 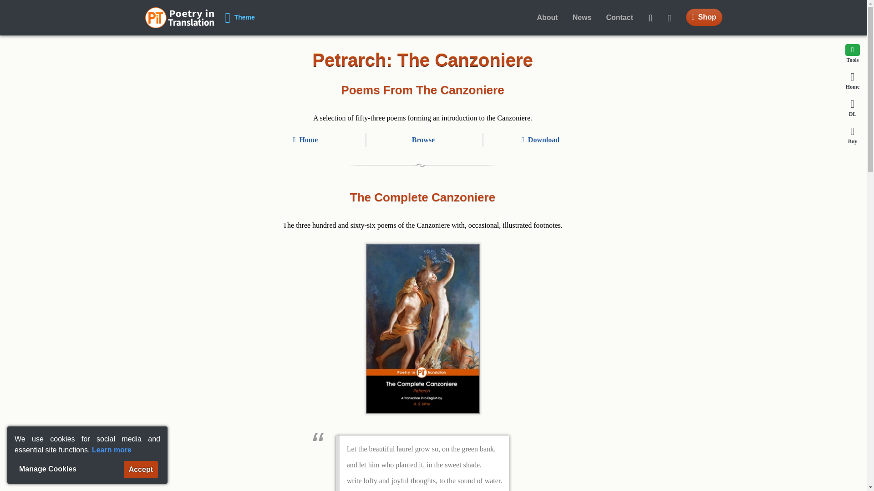 I want to click on News Updates, so click(x=582, y=18).